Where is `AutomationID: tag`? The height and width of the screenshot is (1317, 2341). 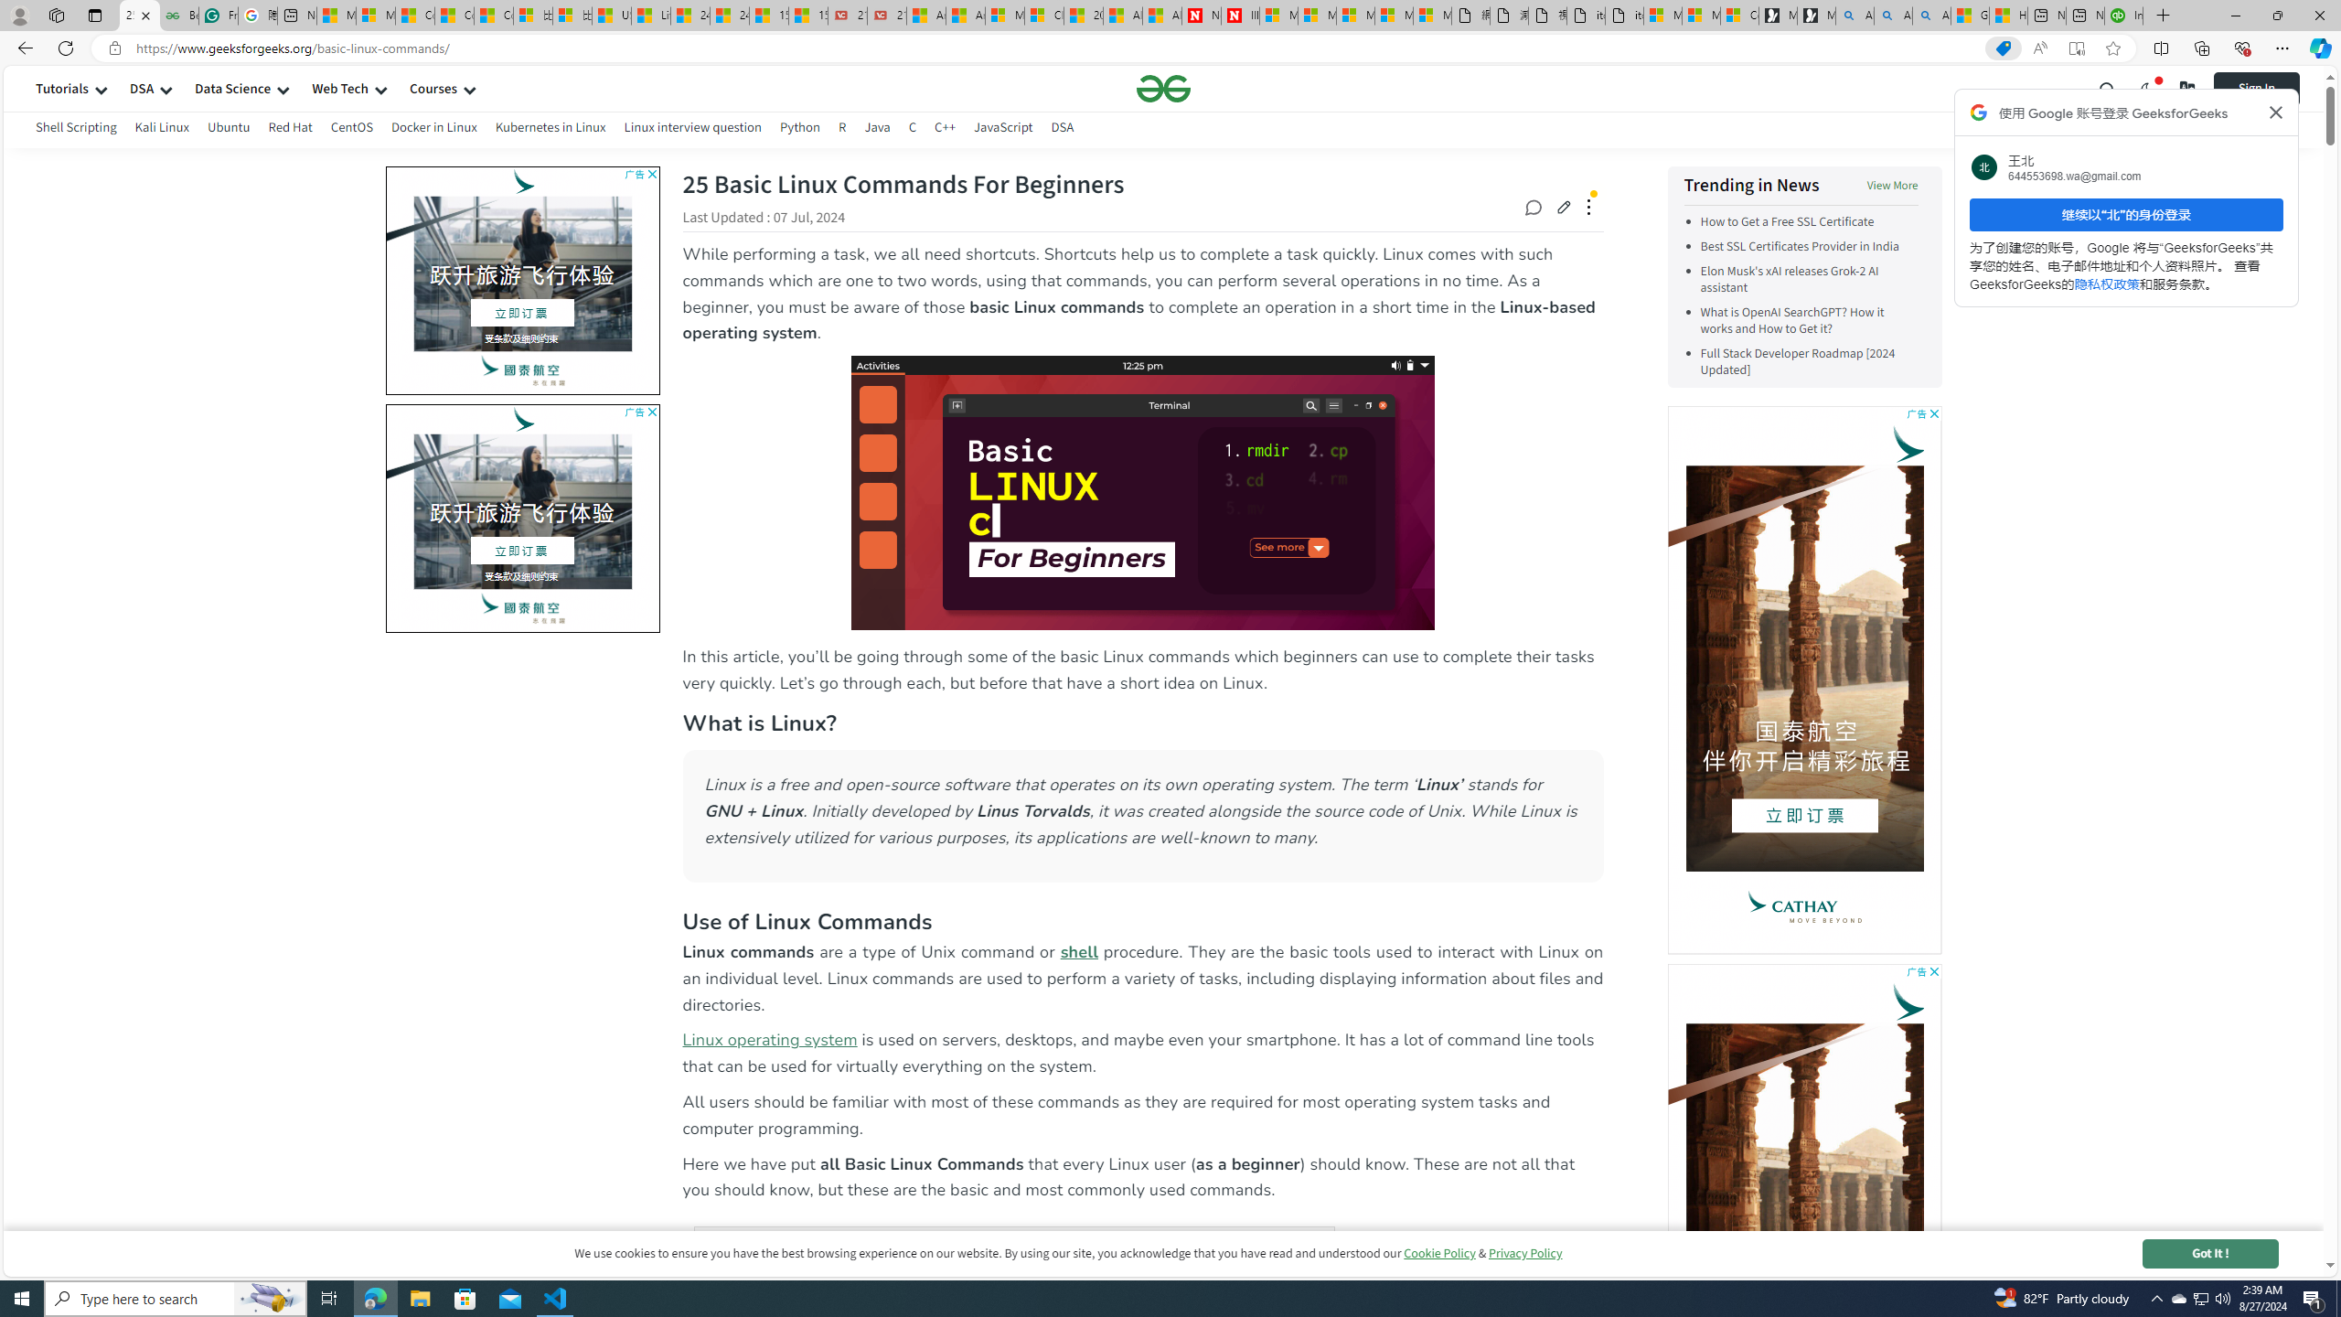 AutomationID: tag is located at coordinates (523, 518).